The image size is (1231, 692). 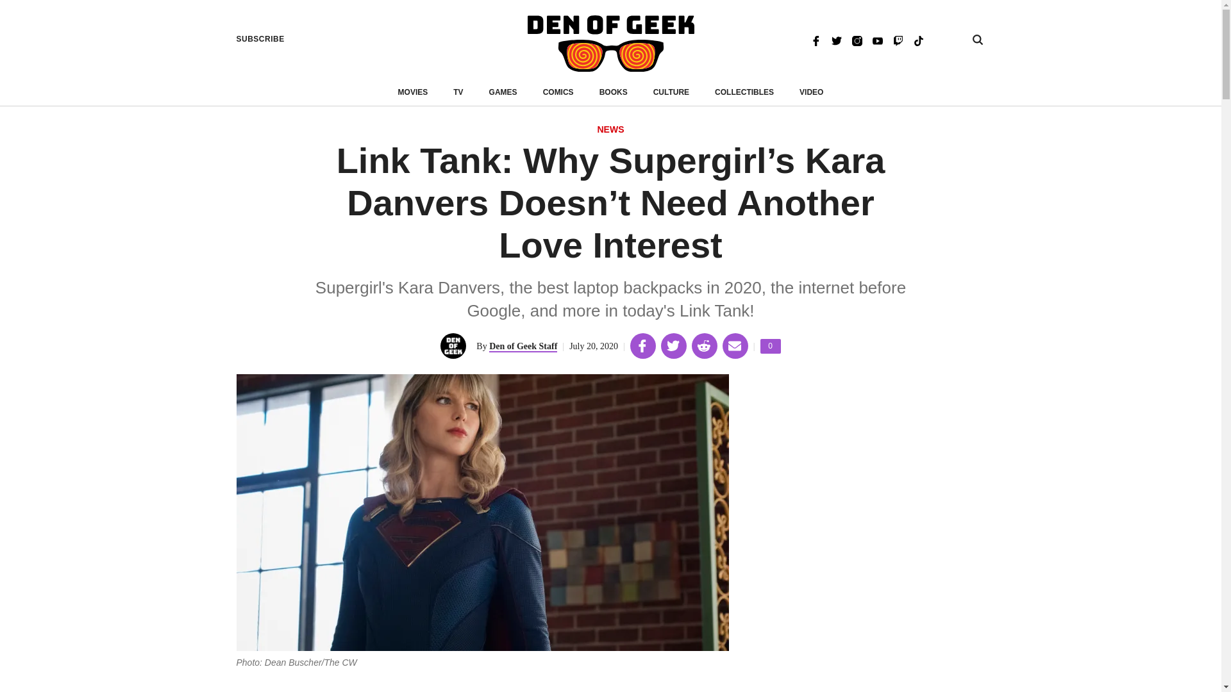 I want to click on MOVIES, so click(x=744, y=92).